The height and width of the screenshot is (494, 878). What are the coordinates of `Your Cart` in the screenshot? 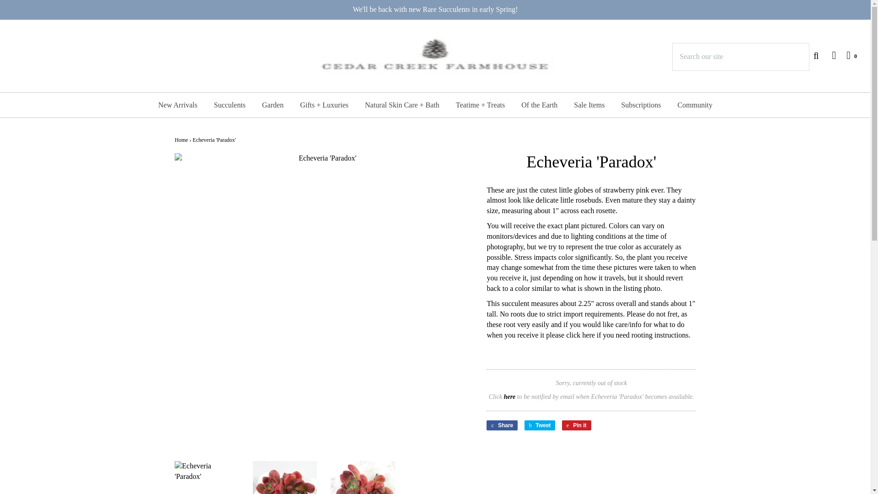 It's located at (847, 55).